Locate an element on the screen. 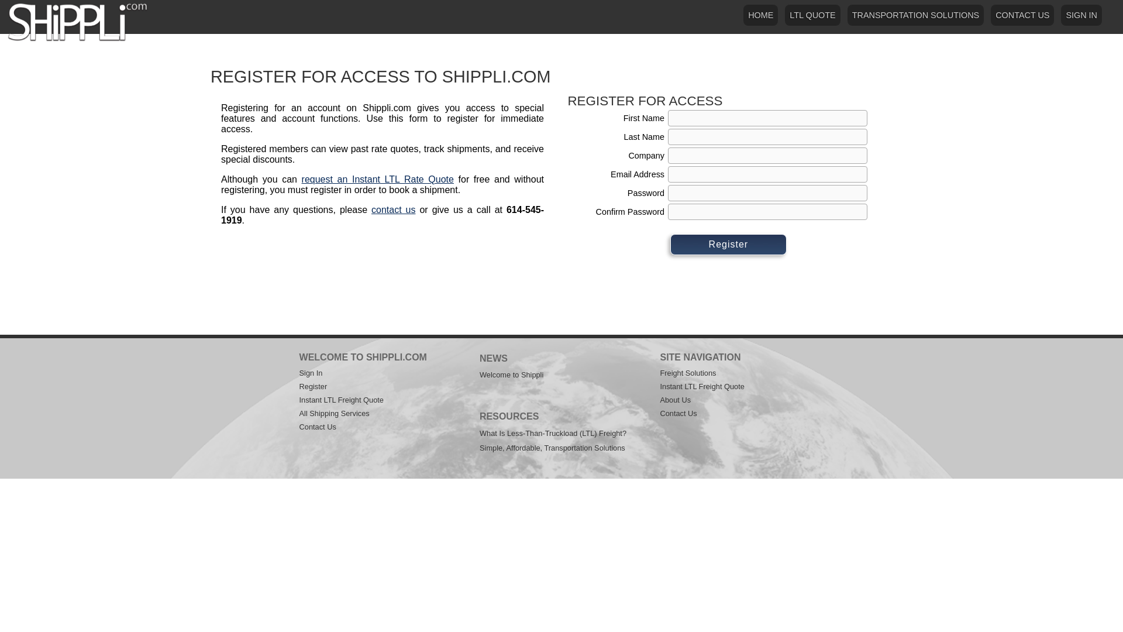 Image resolution: width=1123 pixels, height=632 pixels. Simple, Affordable, Transportation Solutions is located at coordinates (552, 448).